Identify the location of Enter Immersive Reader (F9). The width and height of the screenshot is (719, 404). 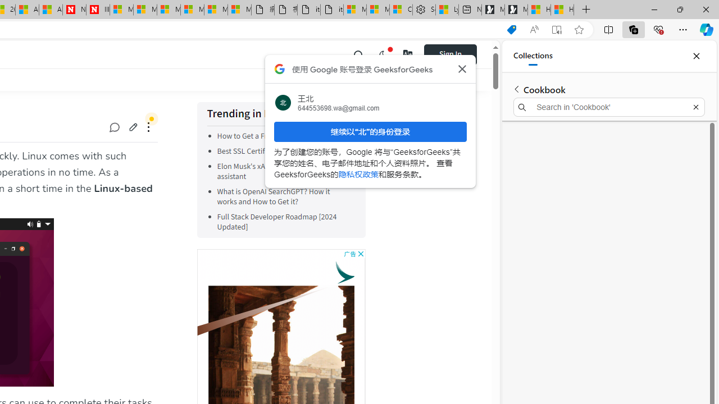
(557, 30).